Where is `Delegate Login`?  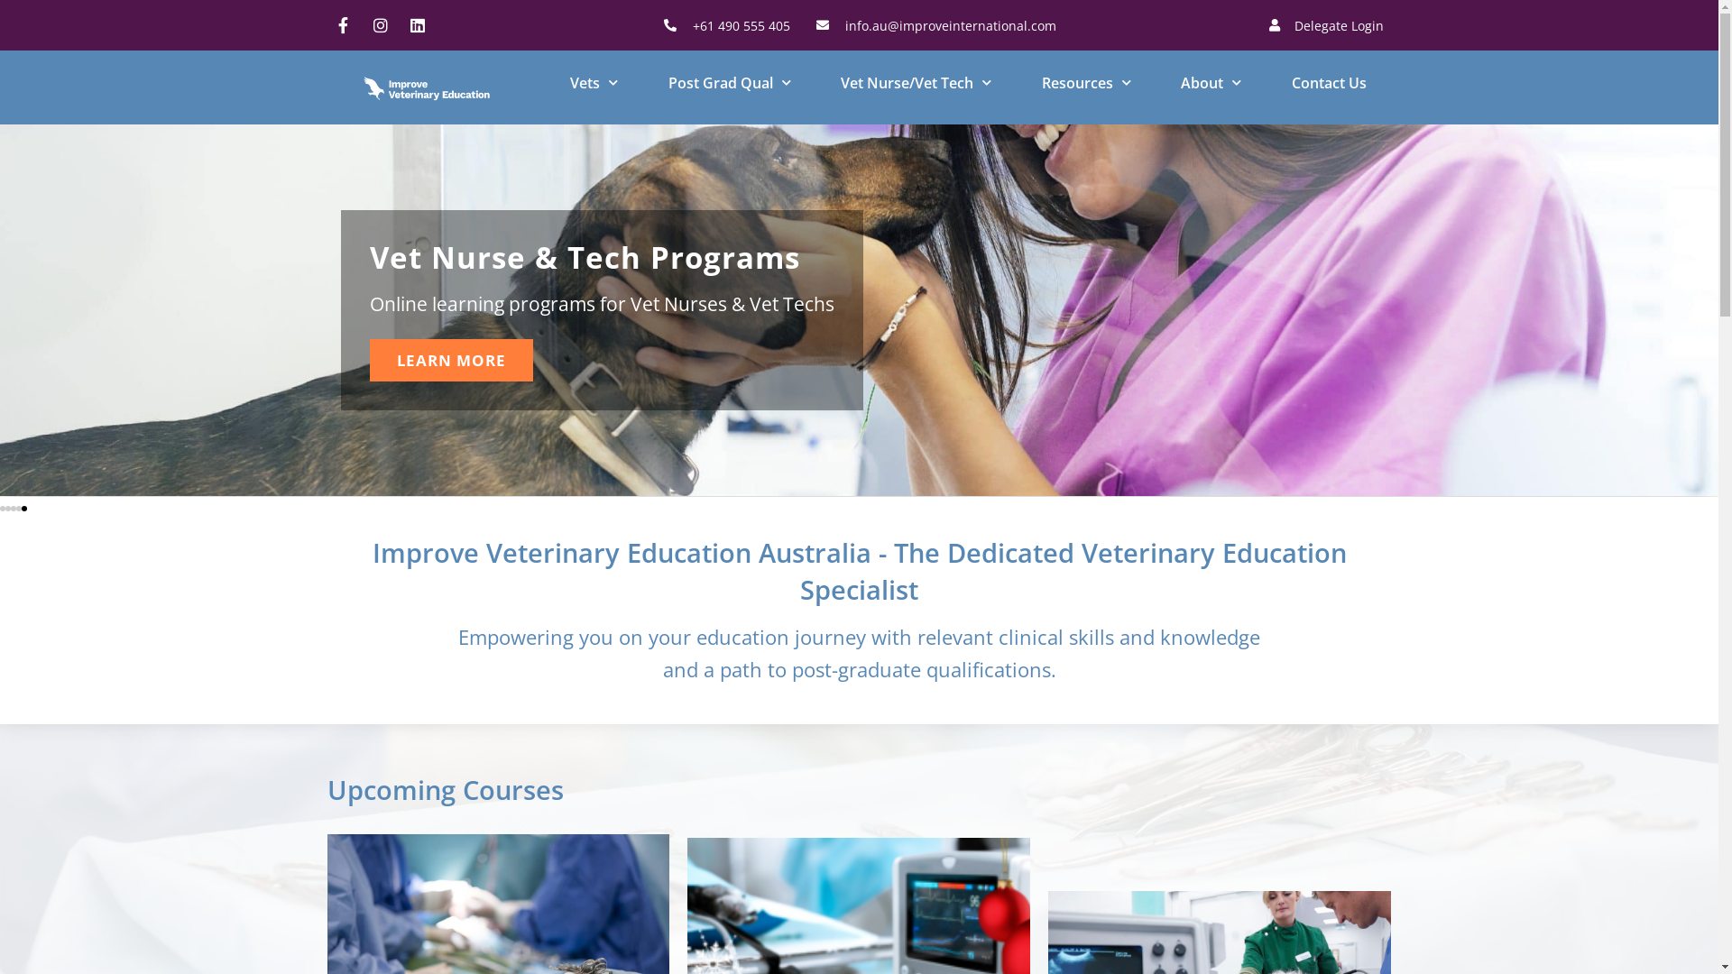
Delegate Login is located at coordinates (1324, 25).